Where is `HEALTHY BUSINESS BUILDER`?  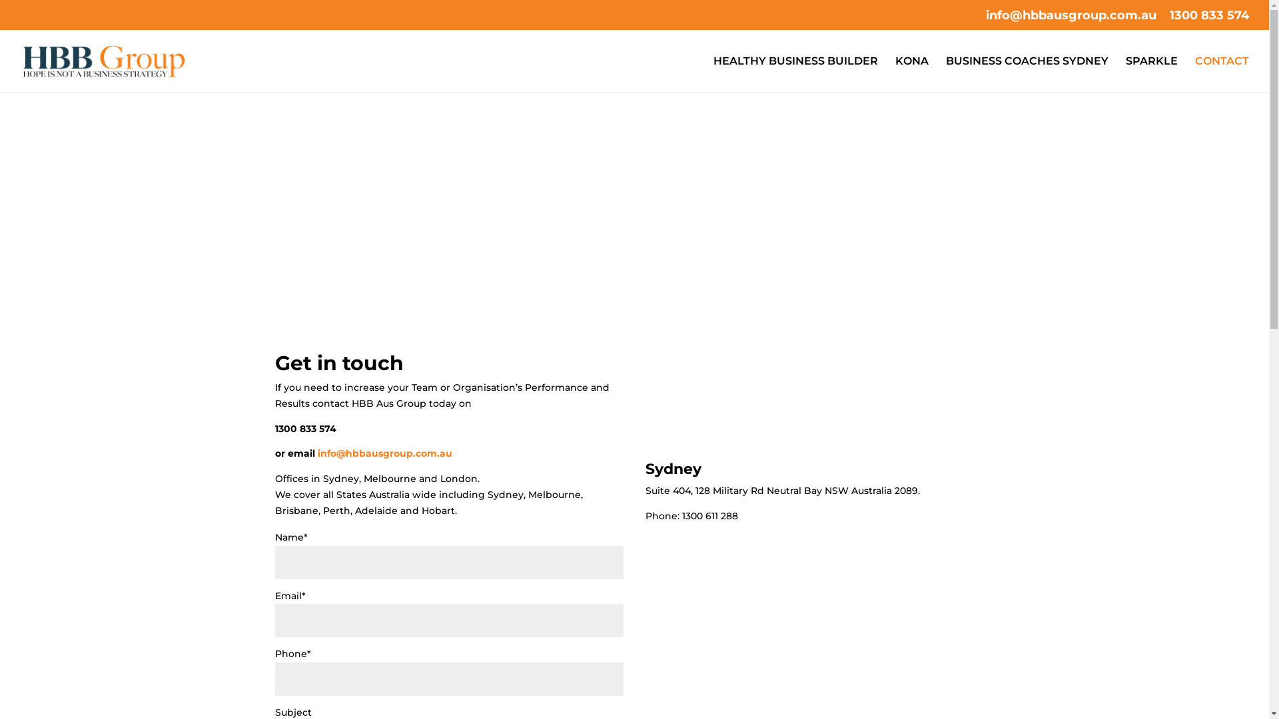
HEALTHY BUSINESS BUILDER is located at coordinates (795, 75).